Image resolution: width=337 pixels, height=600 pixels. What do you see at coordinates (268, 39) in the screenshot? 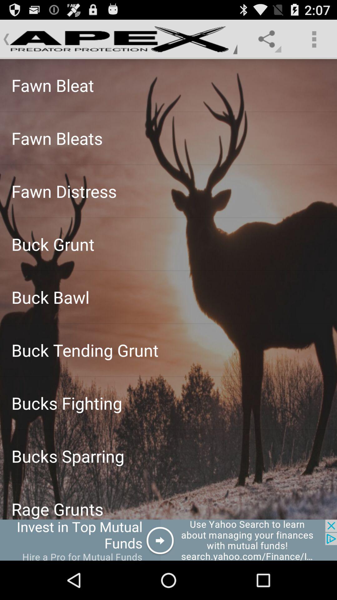
I see `click on share icon on the right side of apex` at bounding box center [268, 39].